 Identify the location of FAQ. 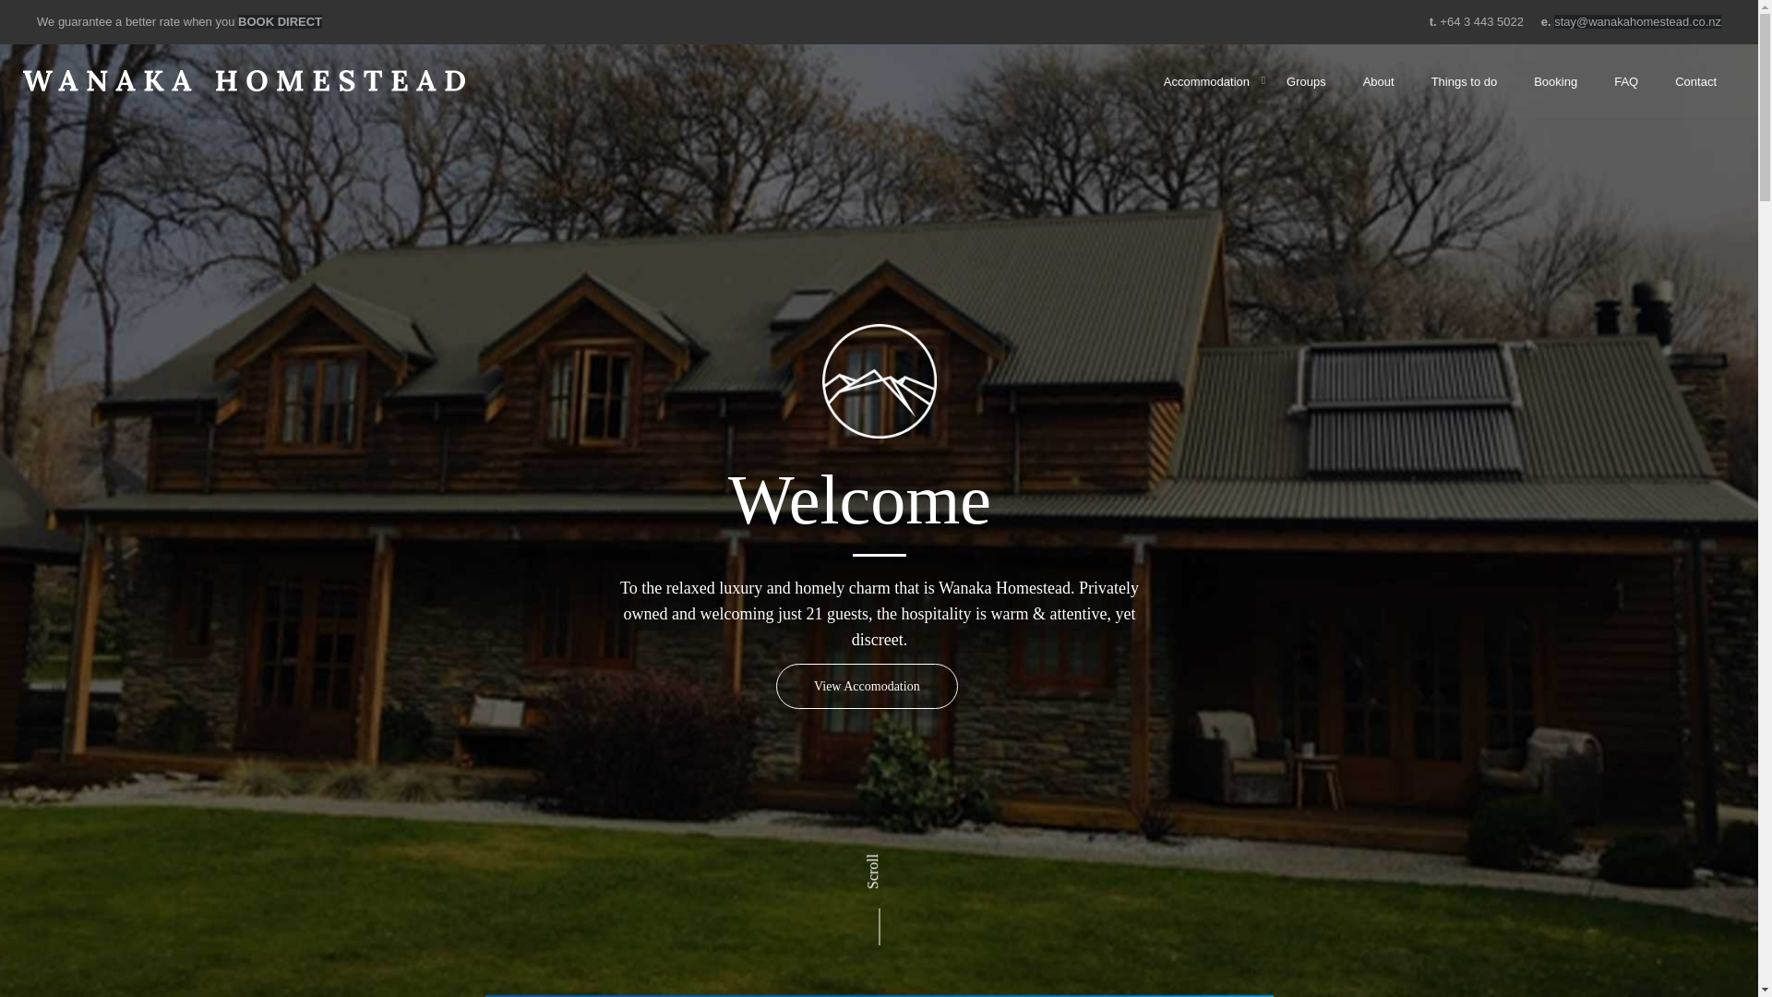
(1626, 80).